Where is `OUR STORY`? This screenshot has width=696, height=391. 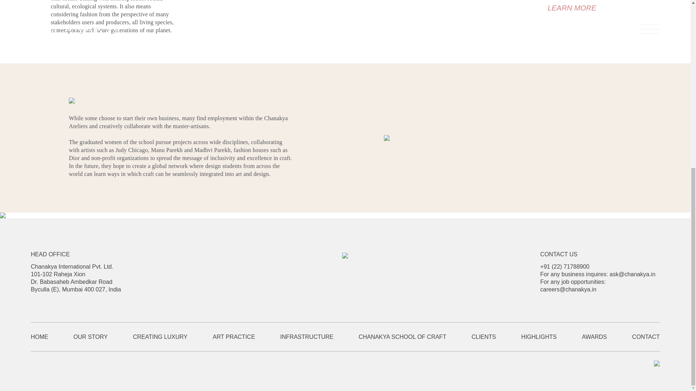
OUR STORY is located at coordinates (103, 337).